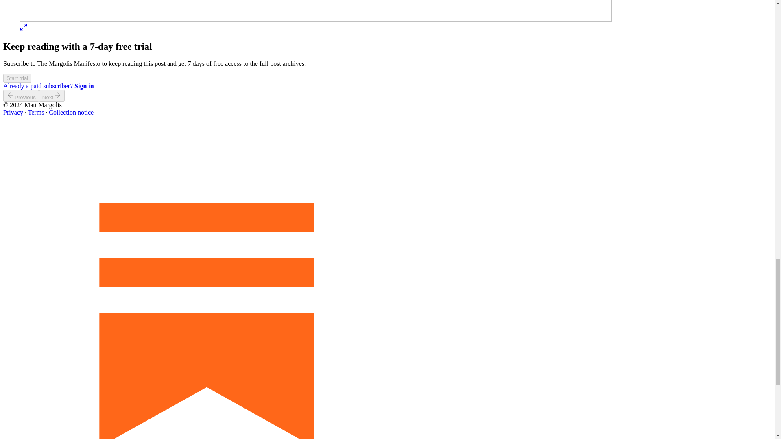 This screenshot has height=439, width=781. Describe the element at coordinates (13, 112) in the screenshot. I see `Privacy` at that location.